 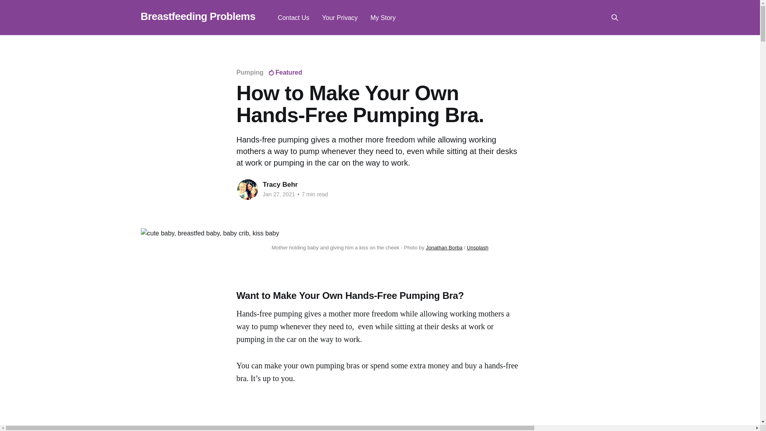 I want to click on Jonathan Borba, so click(x=444, y=247).